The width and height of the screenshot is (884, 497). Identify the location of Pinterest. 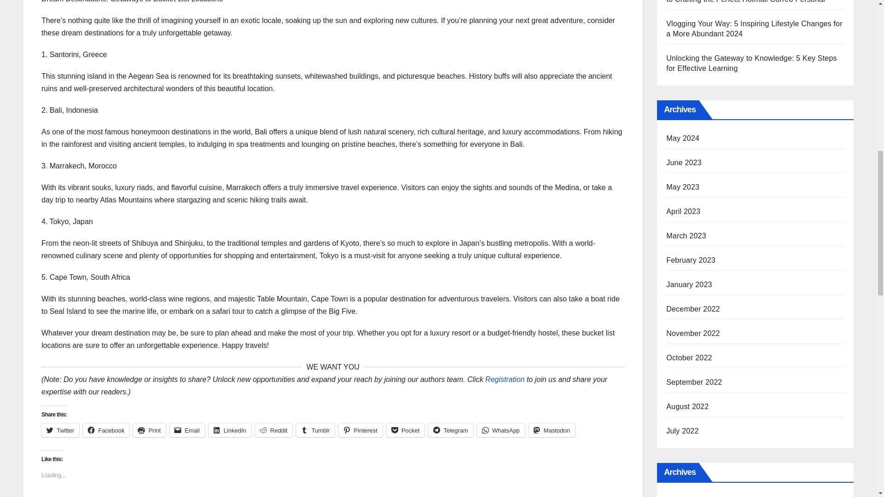
(360, 430).